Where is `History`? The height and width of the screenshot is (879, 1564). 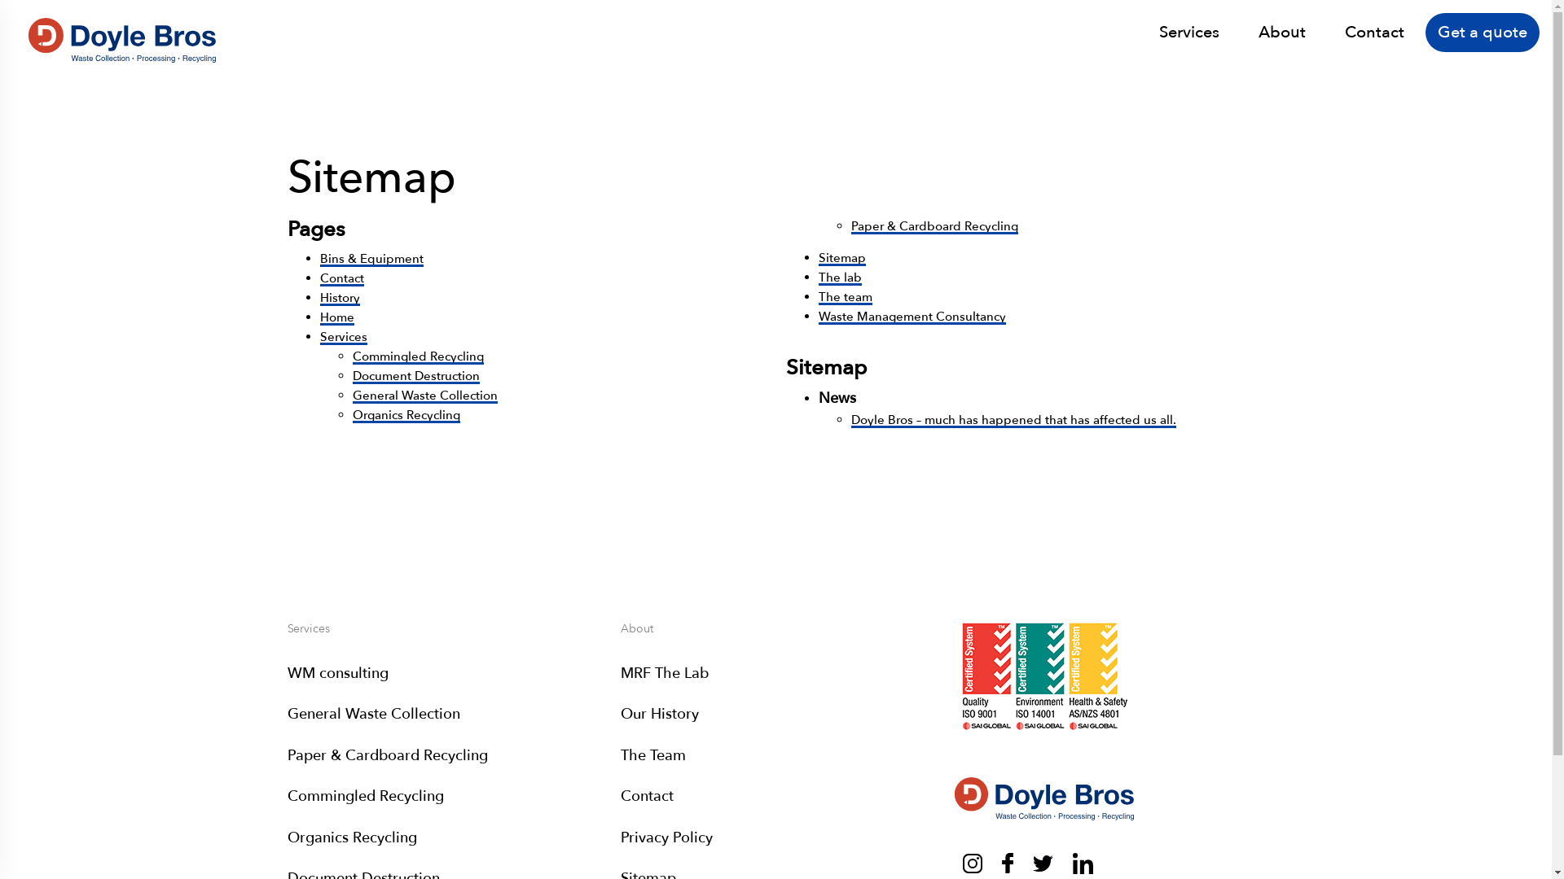 History is located at coordinates (339, 298).